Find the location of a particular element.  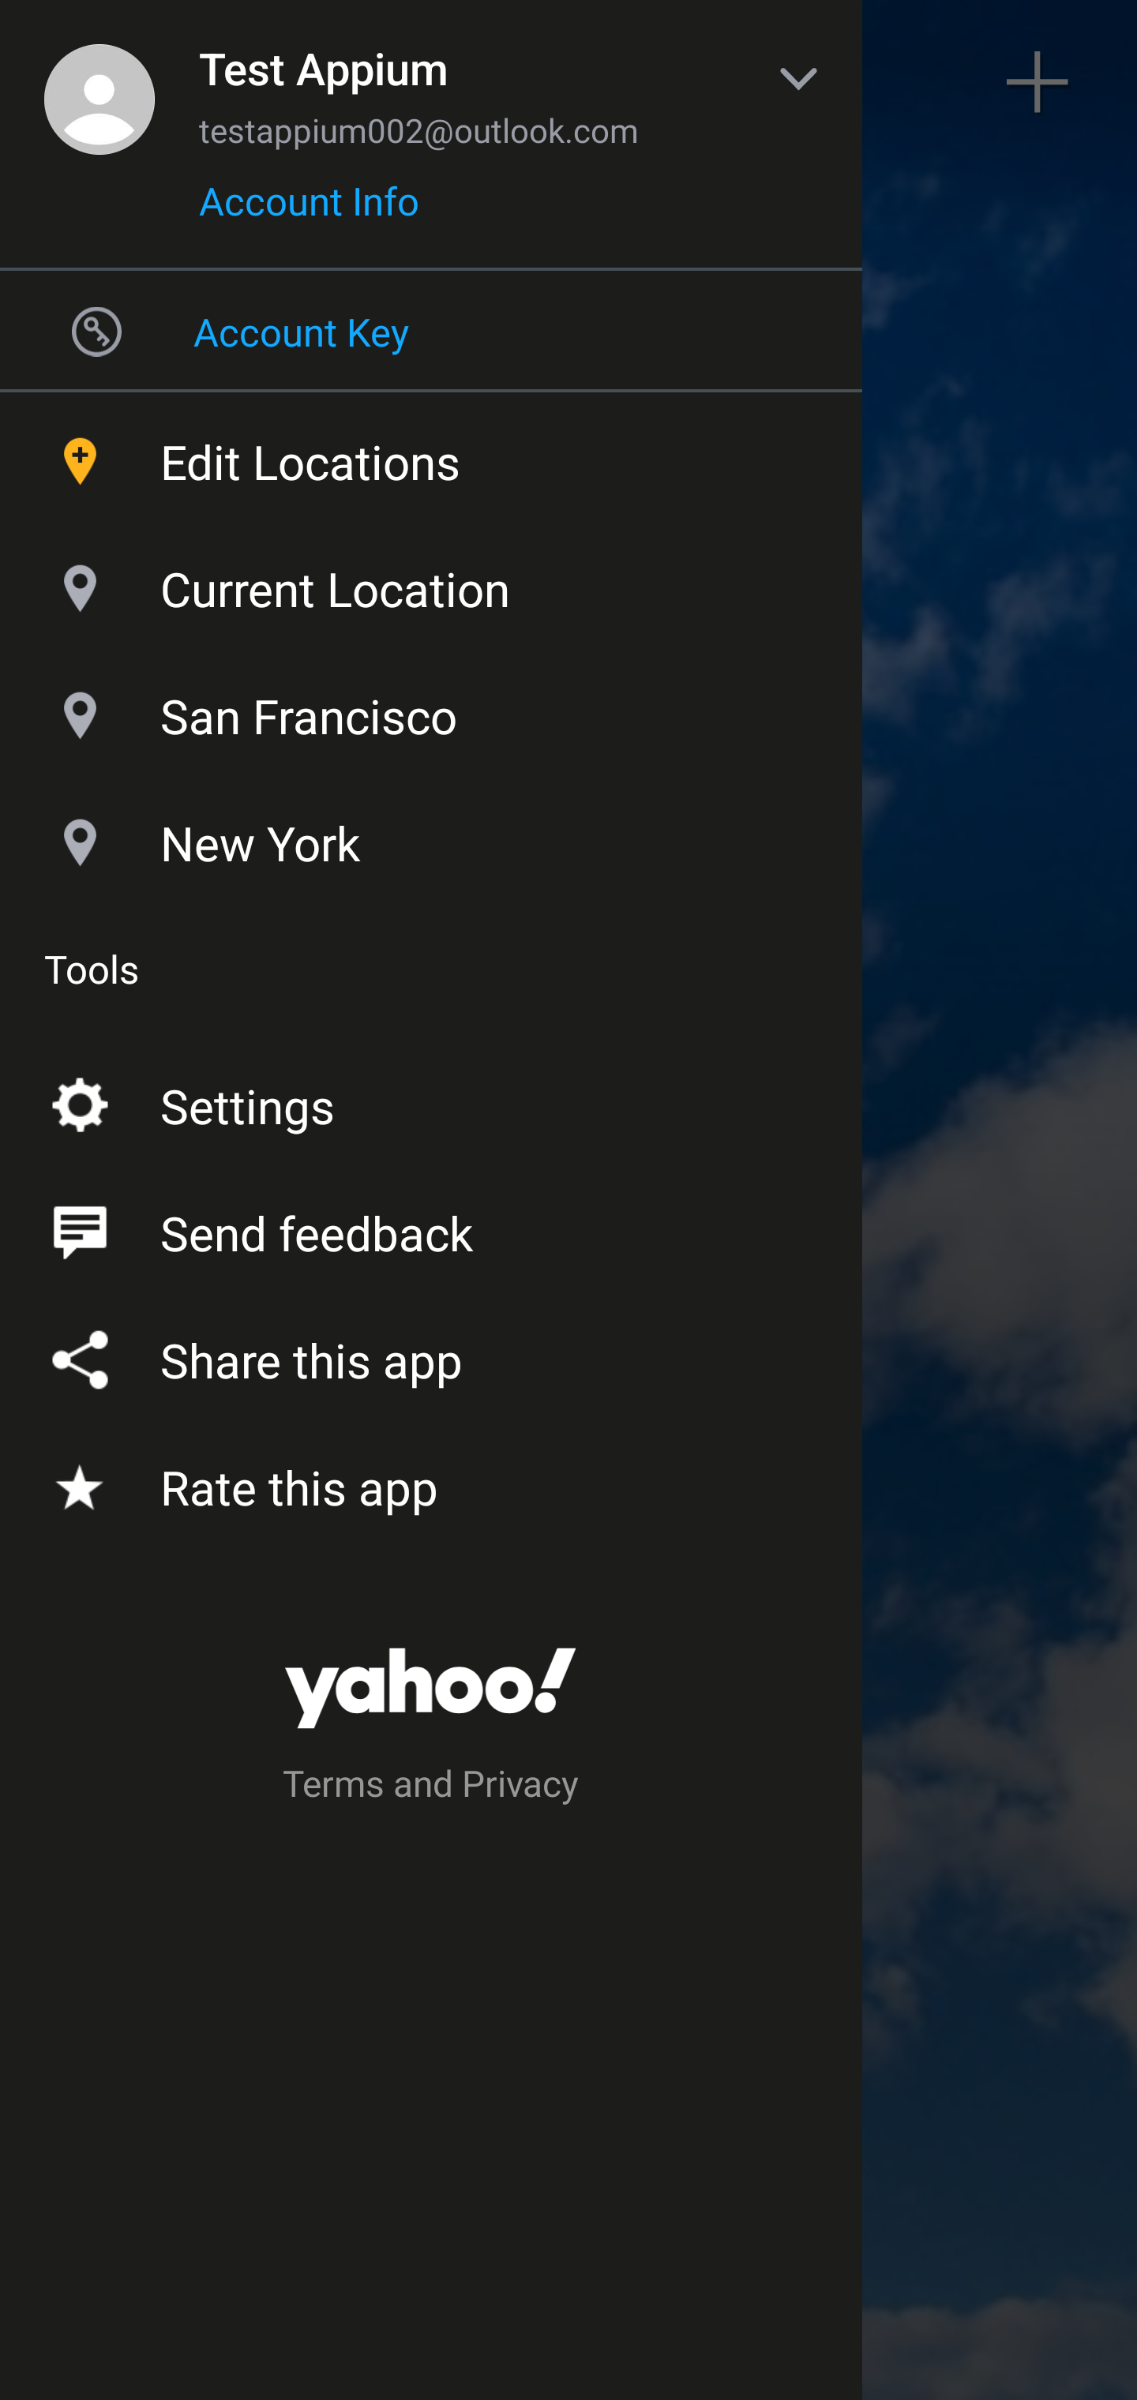

Account Key is located at coordinates (431, 331).